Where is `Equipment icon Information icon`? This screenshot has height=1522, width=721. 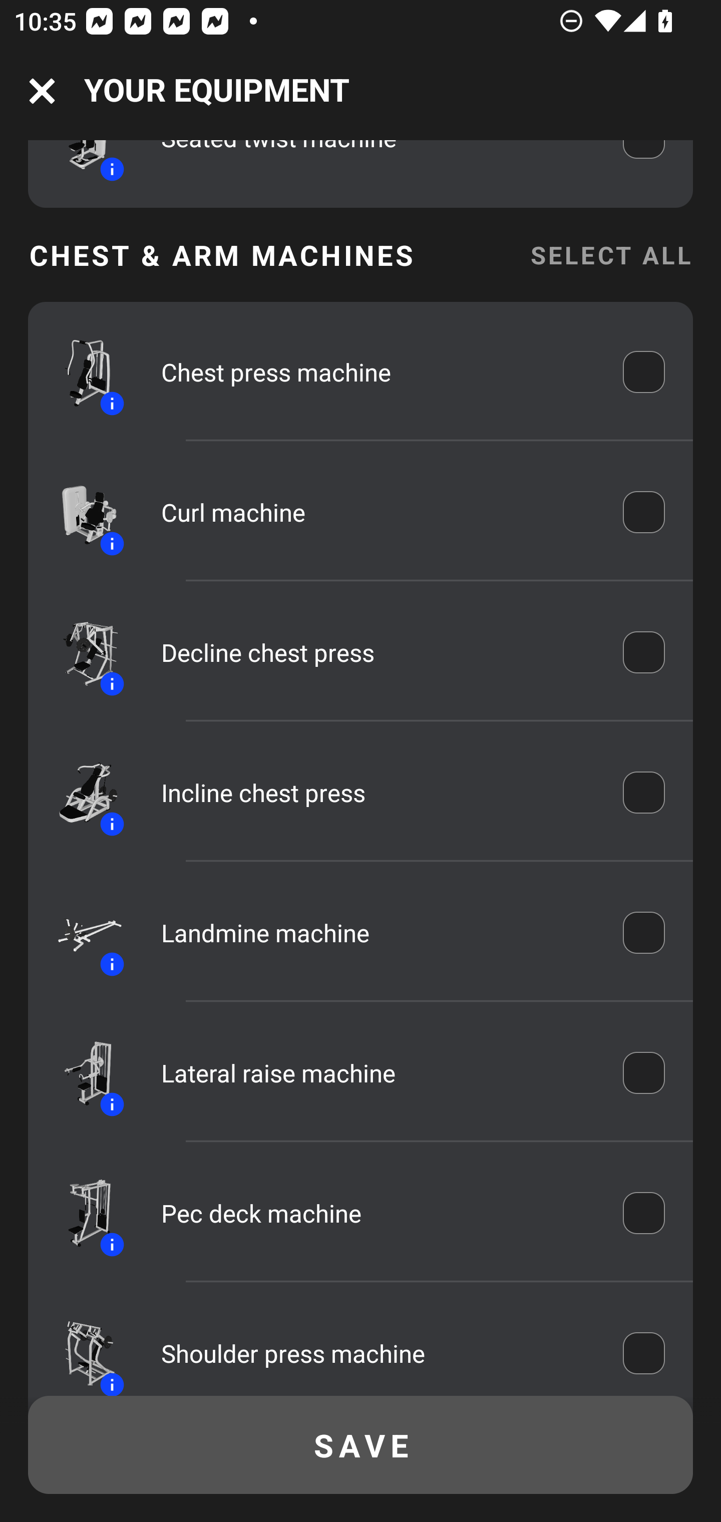 Equipment icon Information icon is located at coordinates (81, 372).